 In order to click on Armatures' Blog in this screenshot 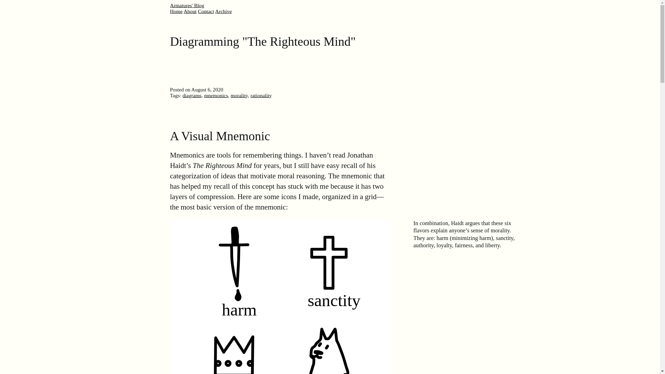, I will do `click(187, 5)`.